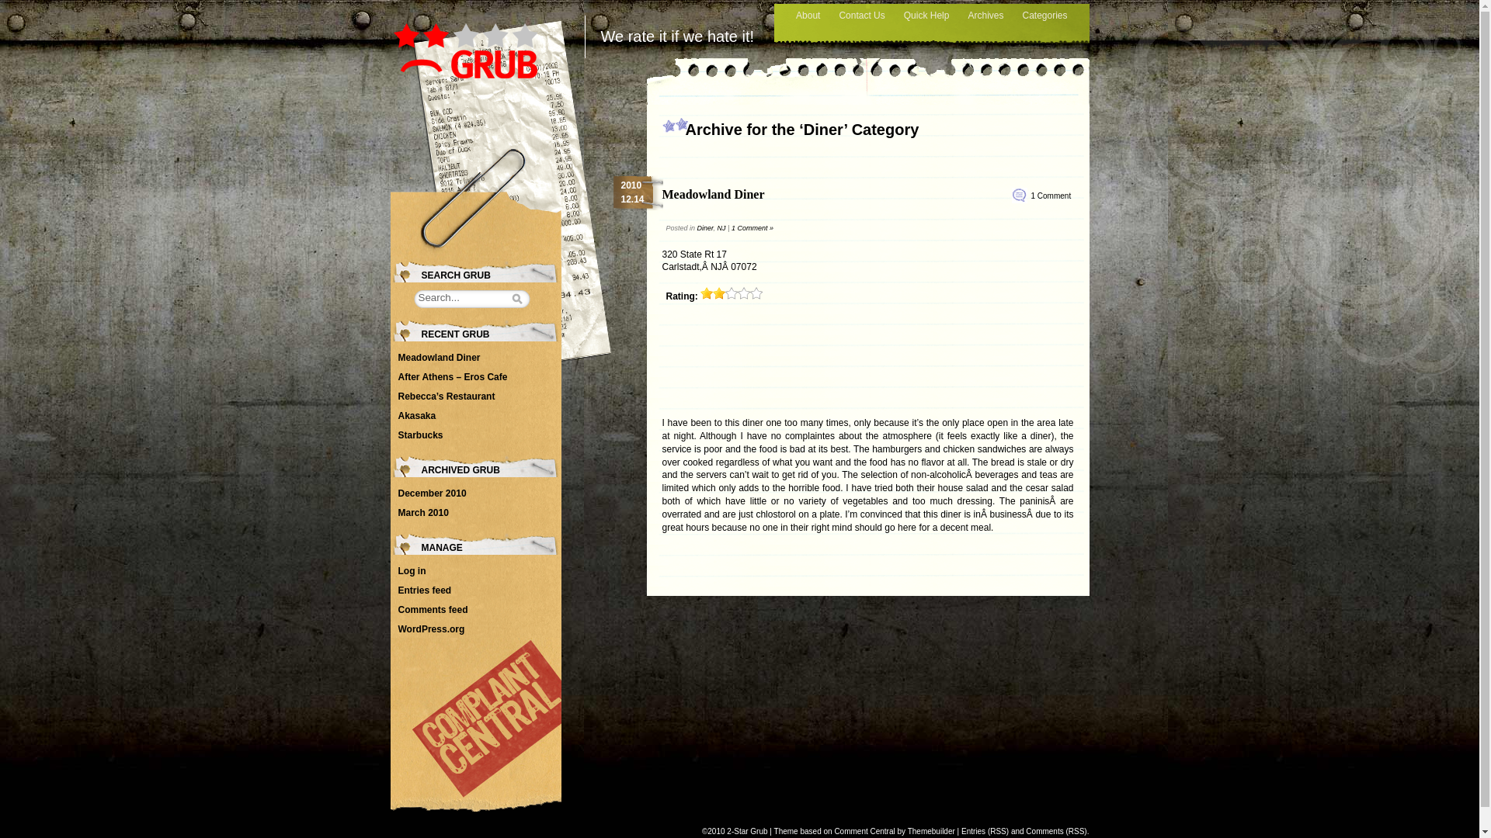  Describe the element at coordinates (1051, 196) in the screenshot. I see `1 Comment` at that location.